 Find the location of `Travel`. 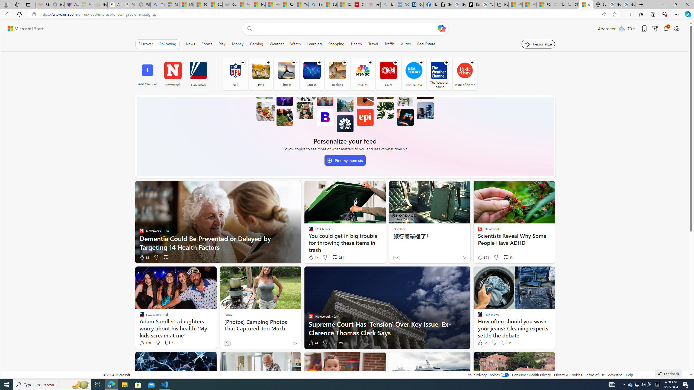

Travel is located at coordinates (373, 44).